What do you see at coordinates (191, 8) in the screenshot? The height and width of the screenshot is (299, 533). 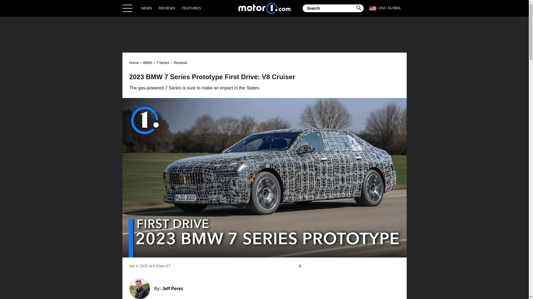 I see `FEATURES` at bounding box center [191, 8].